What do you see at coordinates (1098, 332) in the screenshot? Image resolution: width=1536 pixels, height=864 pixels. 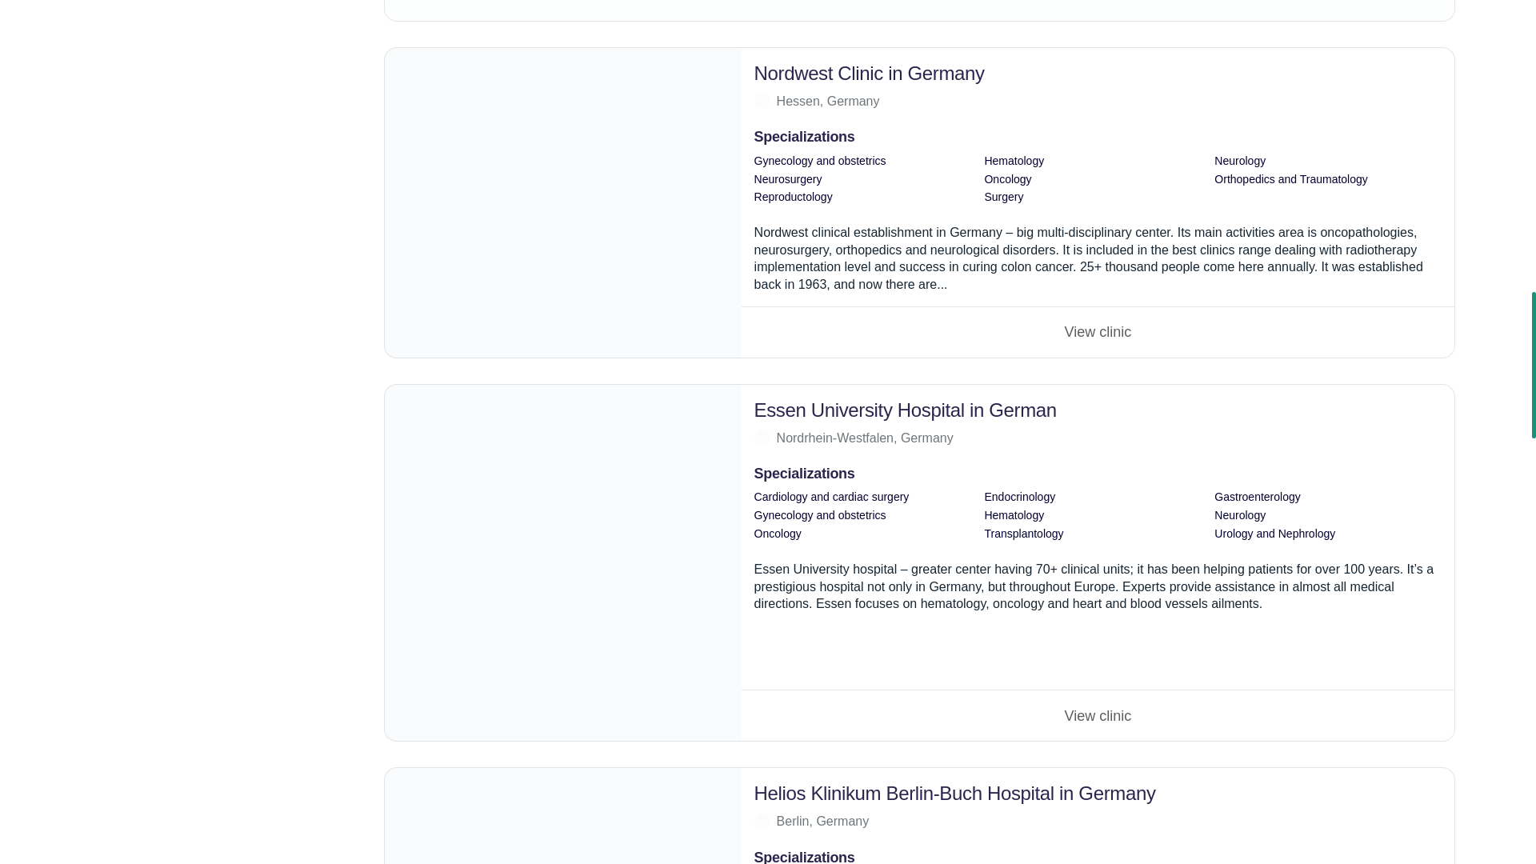 I see `Adenocarcinoma` at bounding box center [1098, 332].